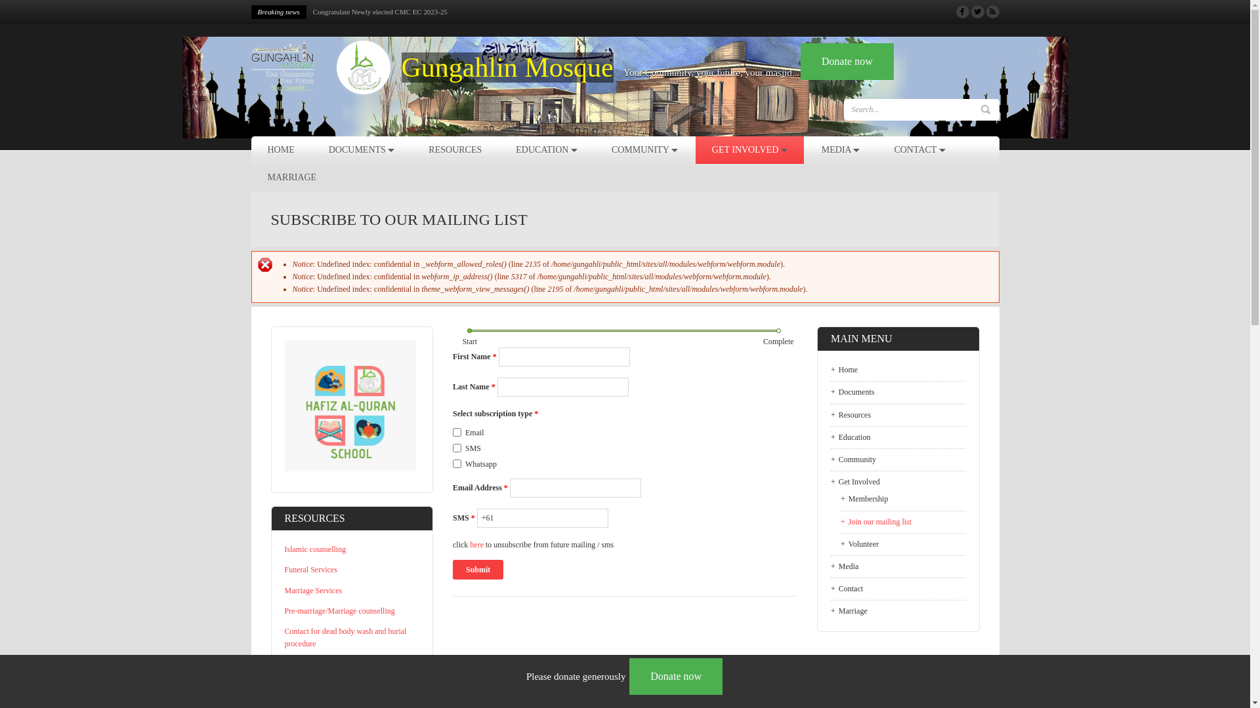  What do you see at coordinates (321, 68) in the screenshot?
I see `Home` at bounding box center [321, 68].